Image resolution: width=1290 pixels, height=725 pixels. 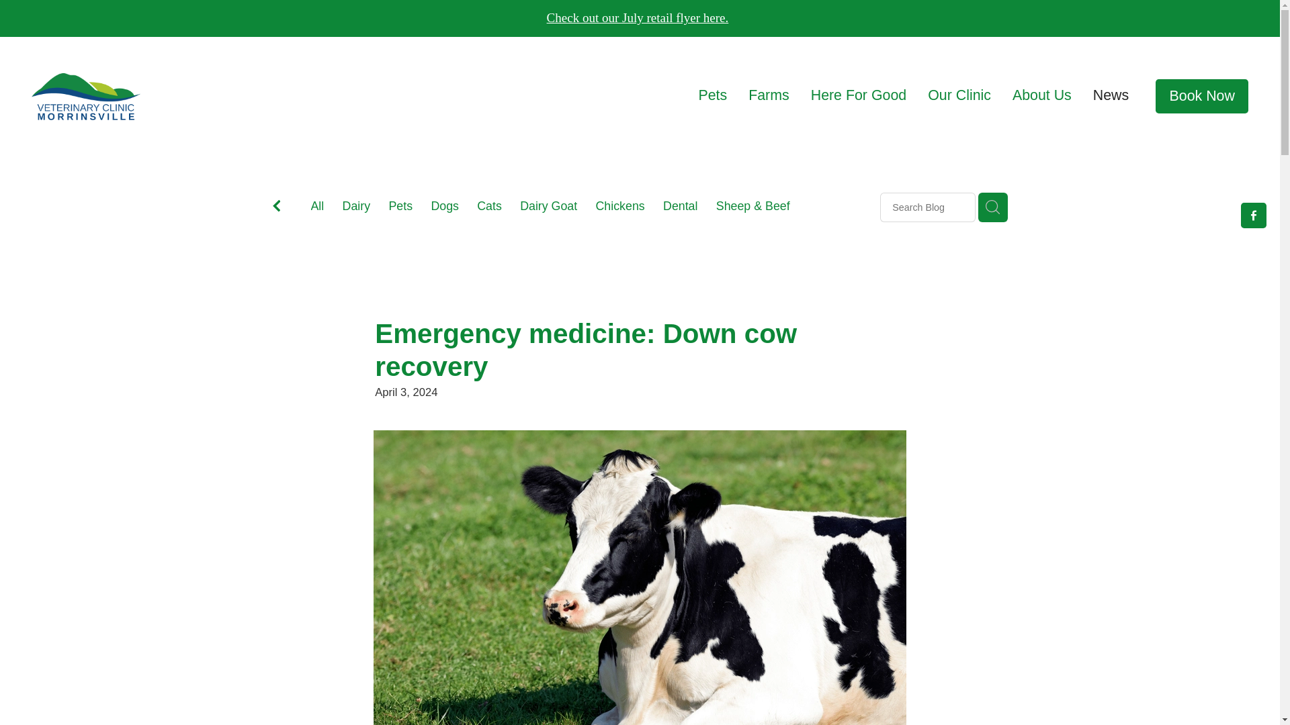 I want to click on Cats, so click(x=489, y=208).